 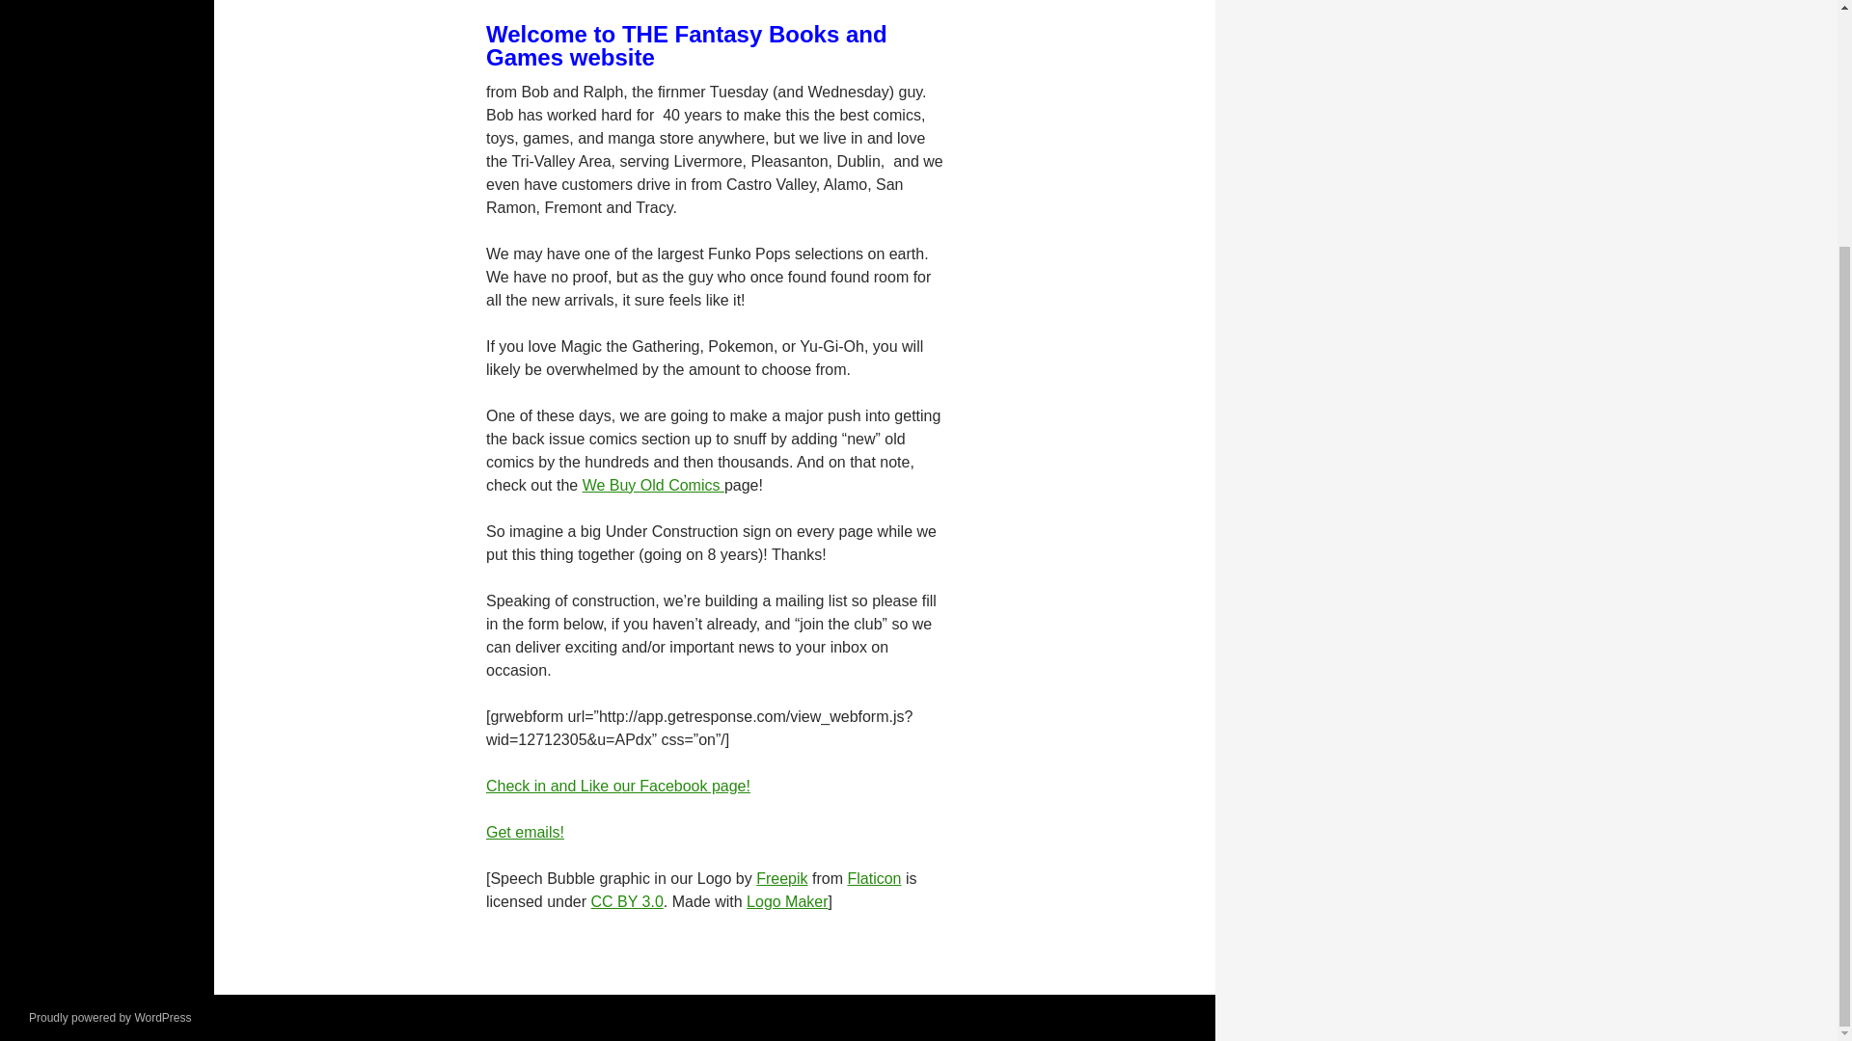 What do you see at coordinates (781, 878) in the screenshot?
I see `Freepik` at bounding box center [781, 878].